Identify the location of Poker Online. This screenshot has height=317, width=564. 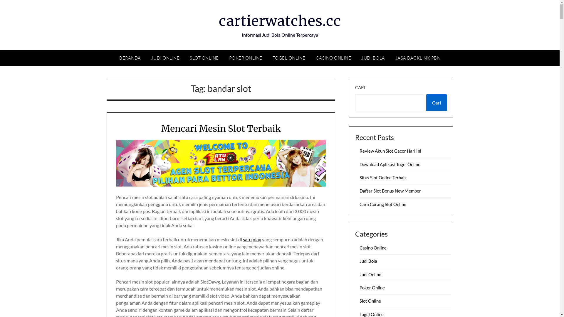
(372, 288).